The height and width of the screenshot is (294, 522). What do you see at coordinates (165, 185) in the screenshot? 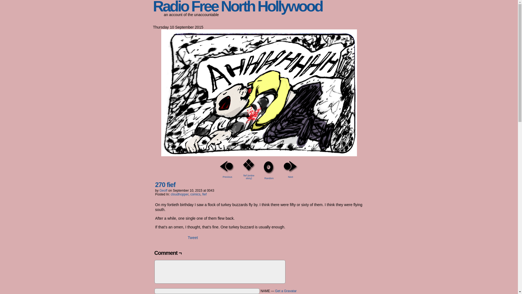
I see `270 fief` at bounding box center [165, 185].